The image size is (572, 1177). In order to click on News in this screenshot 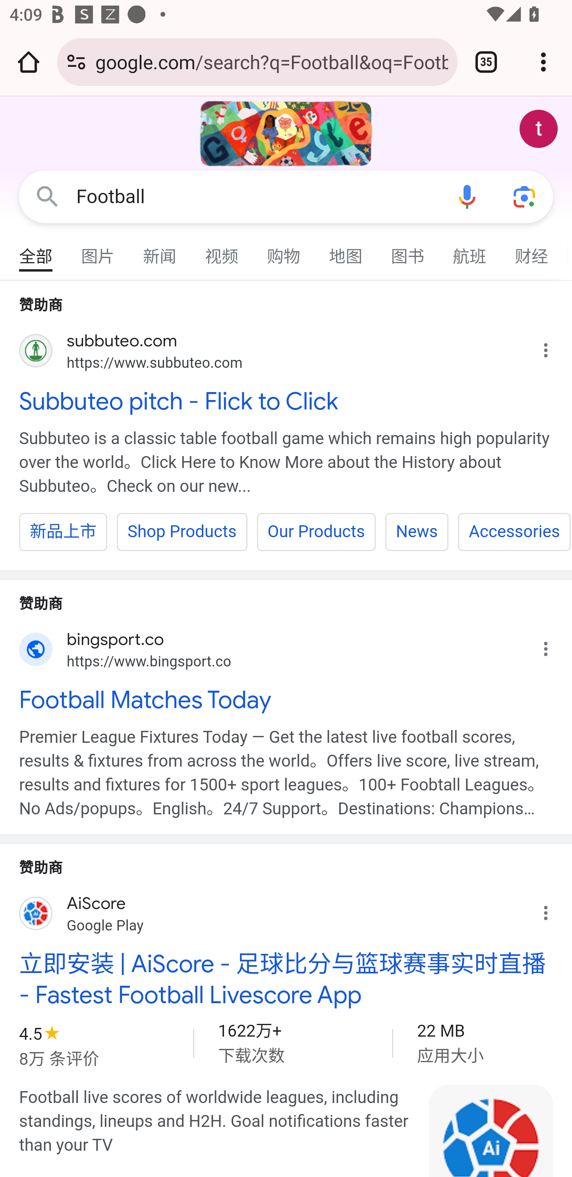, I will do `click(417, 531)`.